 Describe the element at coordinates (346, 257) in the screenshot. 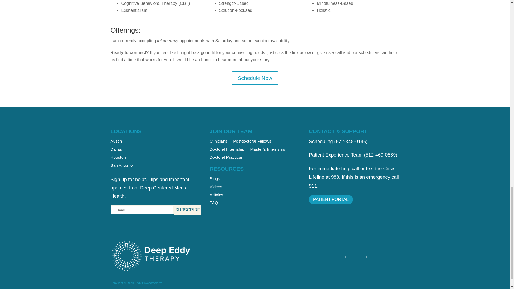

I see `Follow on Youtube` at that location.